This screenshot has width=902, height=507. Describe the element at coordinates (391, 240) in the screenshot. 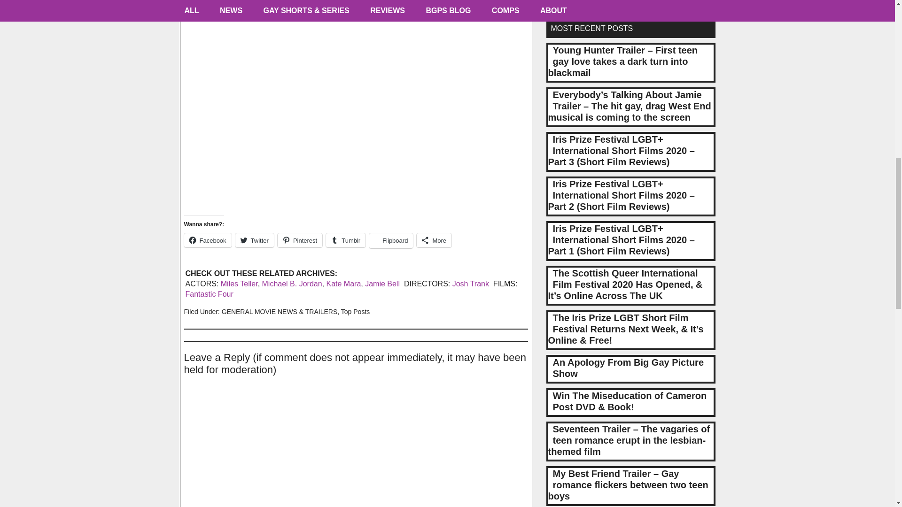

I see `Flipboard` at that location.